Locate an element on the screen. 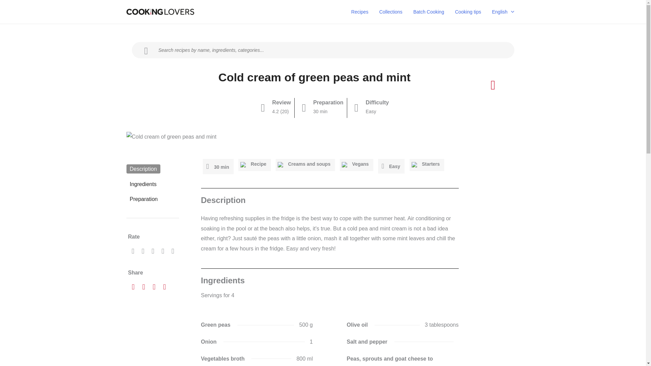  Batch Cooking is located at coordinates (429, 12).